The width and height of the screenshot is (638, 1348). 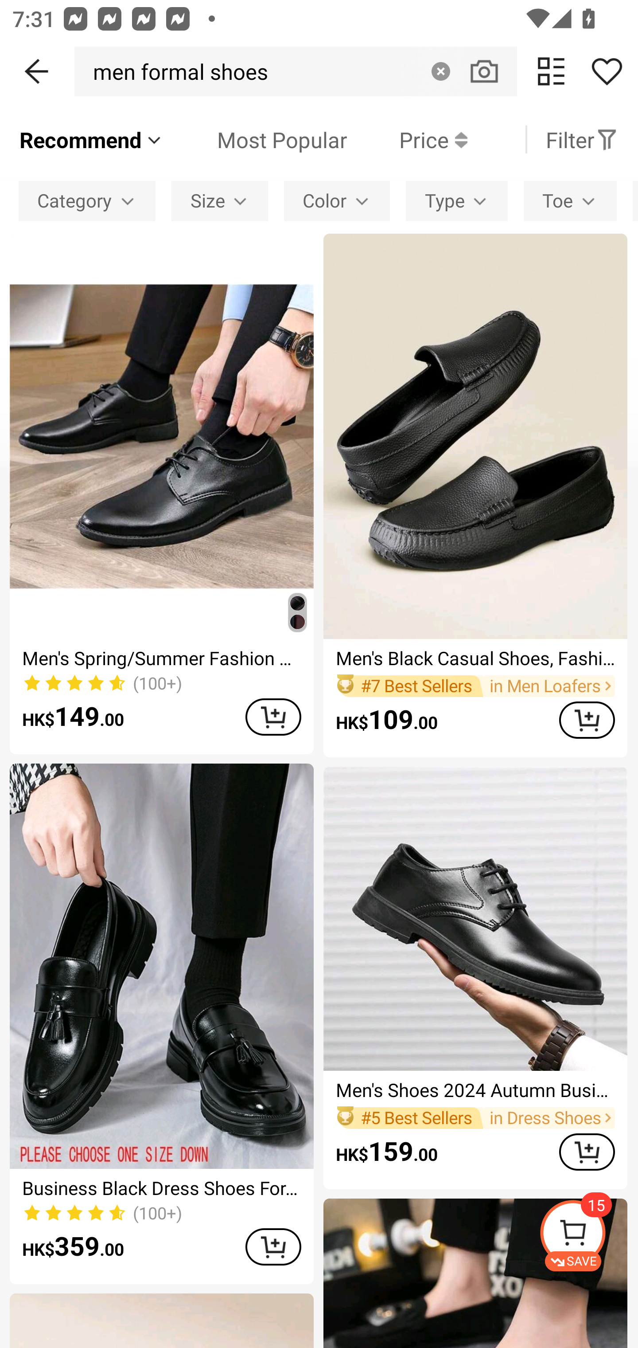 What do you see at coordinates (551, 71) in the screenshot?
I see `change view` at bounding box center [551, 71].